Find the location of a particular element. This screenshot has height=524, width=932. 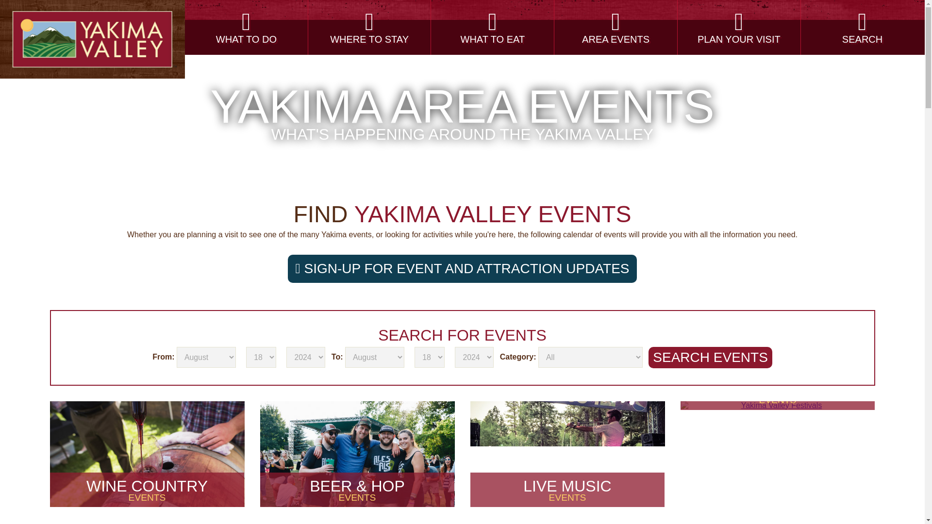

Sign-up for Event and Attraction Updates is located at coordinates (462, 269).